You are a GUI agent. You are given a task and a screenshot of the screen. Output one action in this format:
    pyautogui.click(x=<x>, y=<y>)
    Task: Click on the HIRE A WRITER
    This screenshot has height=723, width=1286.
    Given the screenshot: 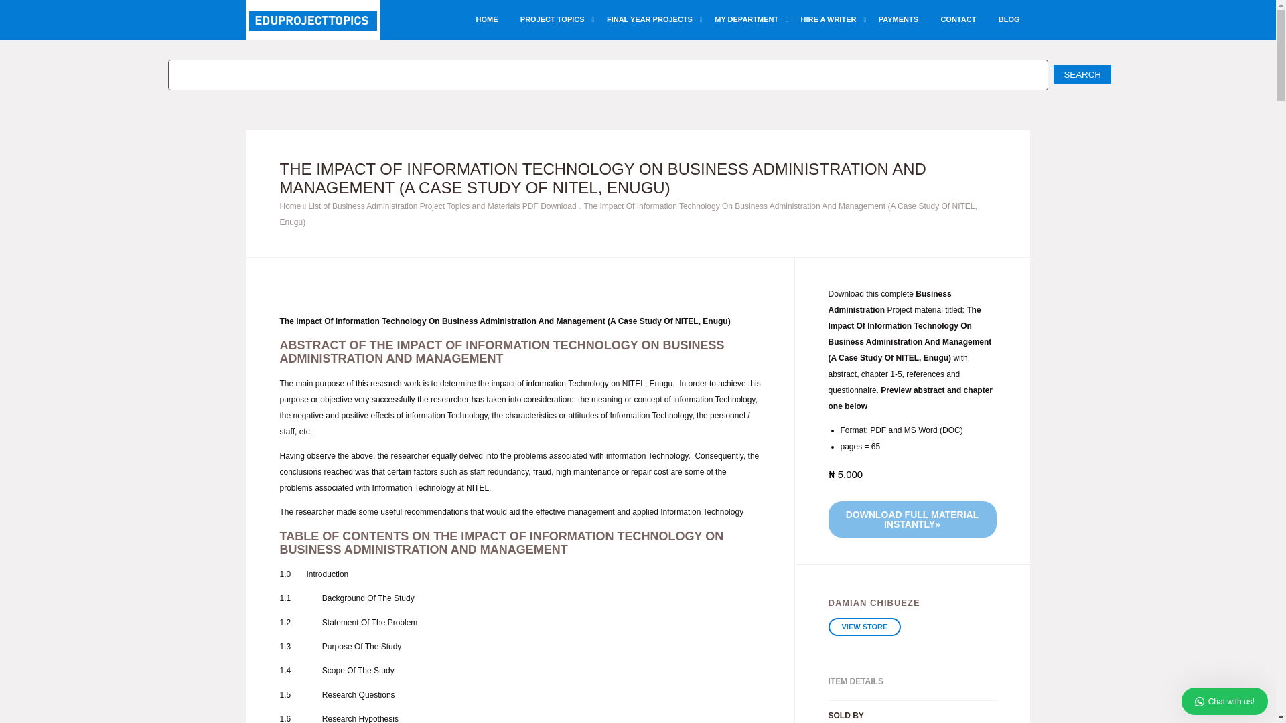 What is the action you would take?
    pyautogui.click(x=829, y=20)
    